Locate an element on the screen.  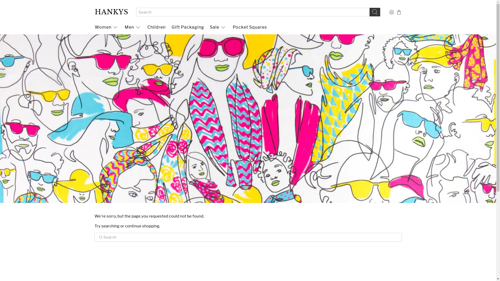
Men is located at coordinates (133, 27).